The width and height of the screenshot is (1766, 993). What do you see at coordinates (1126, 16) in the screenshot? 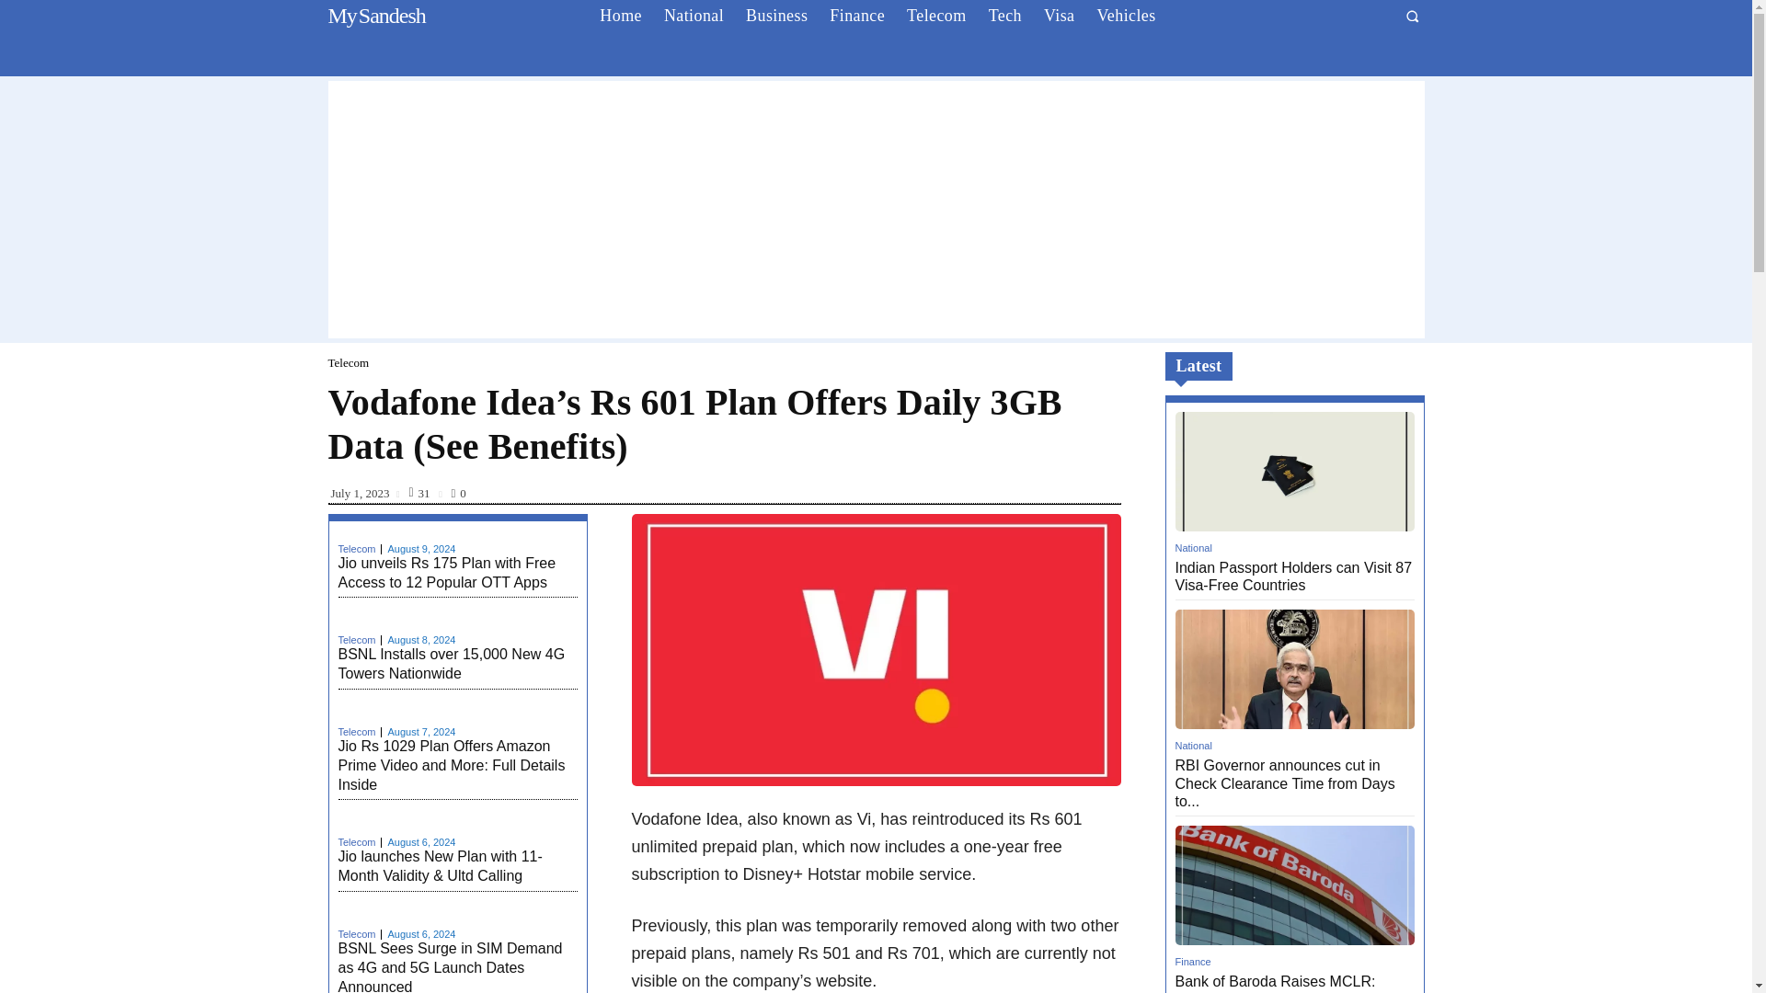
I see `BSNL Installs over 15,000 New 4G Towers Nationwide` at bounding box center [1126, 16].